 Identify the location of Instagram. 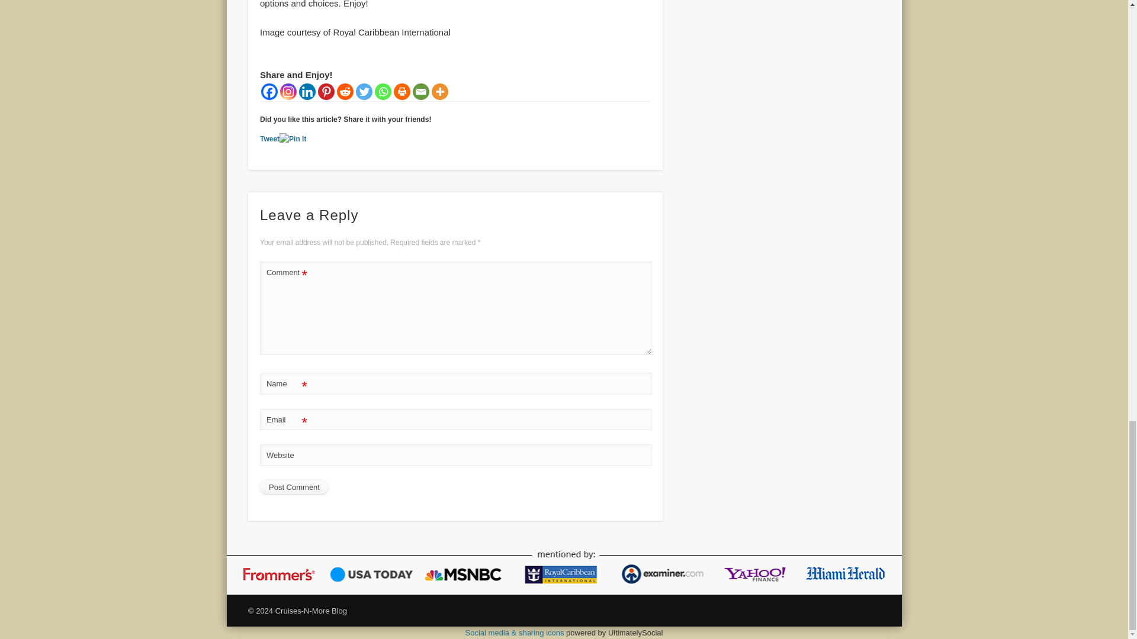
(288, 91).